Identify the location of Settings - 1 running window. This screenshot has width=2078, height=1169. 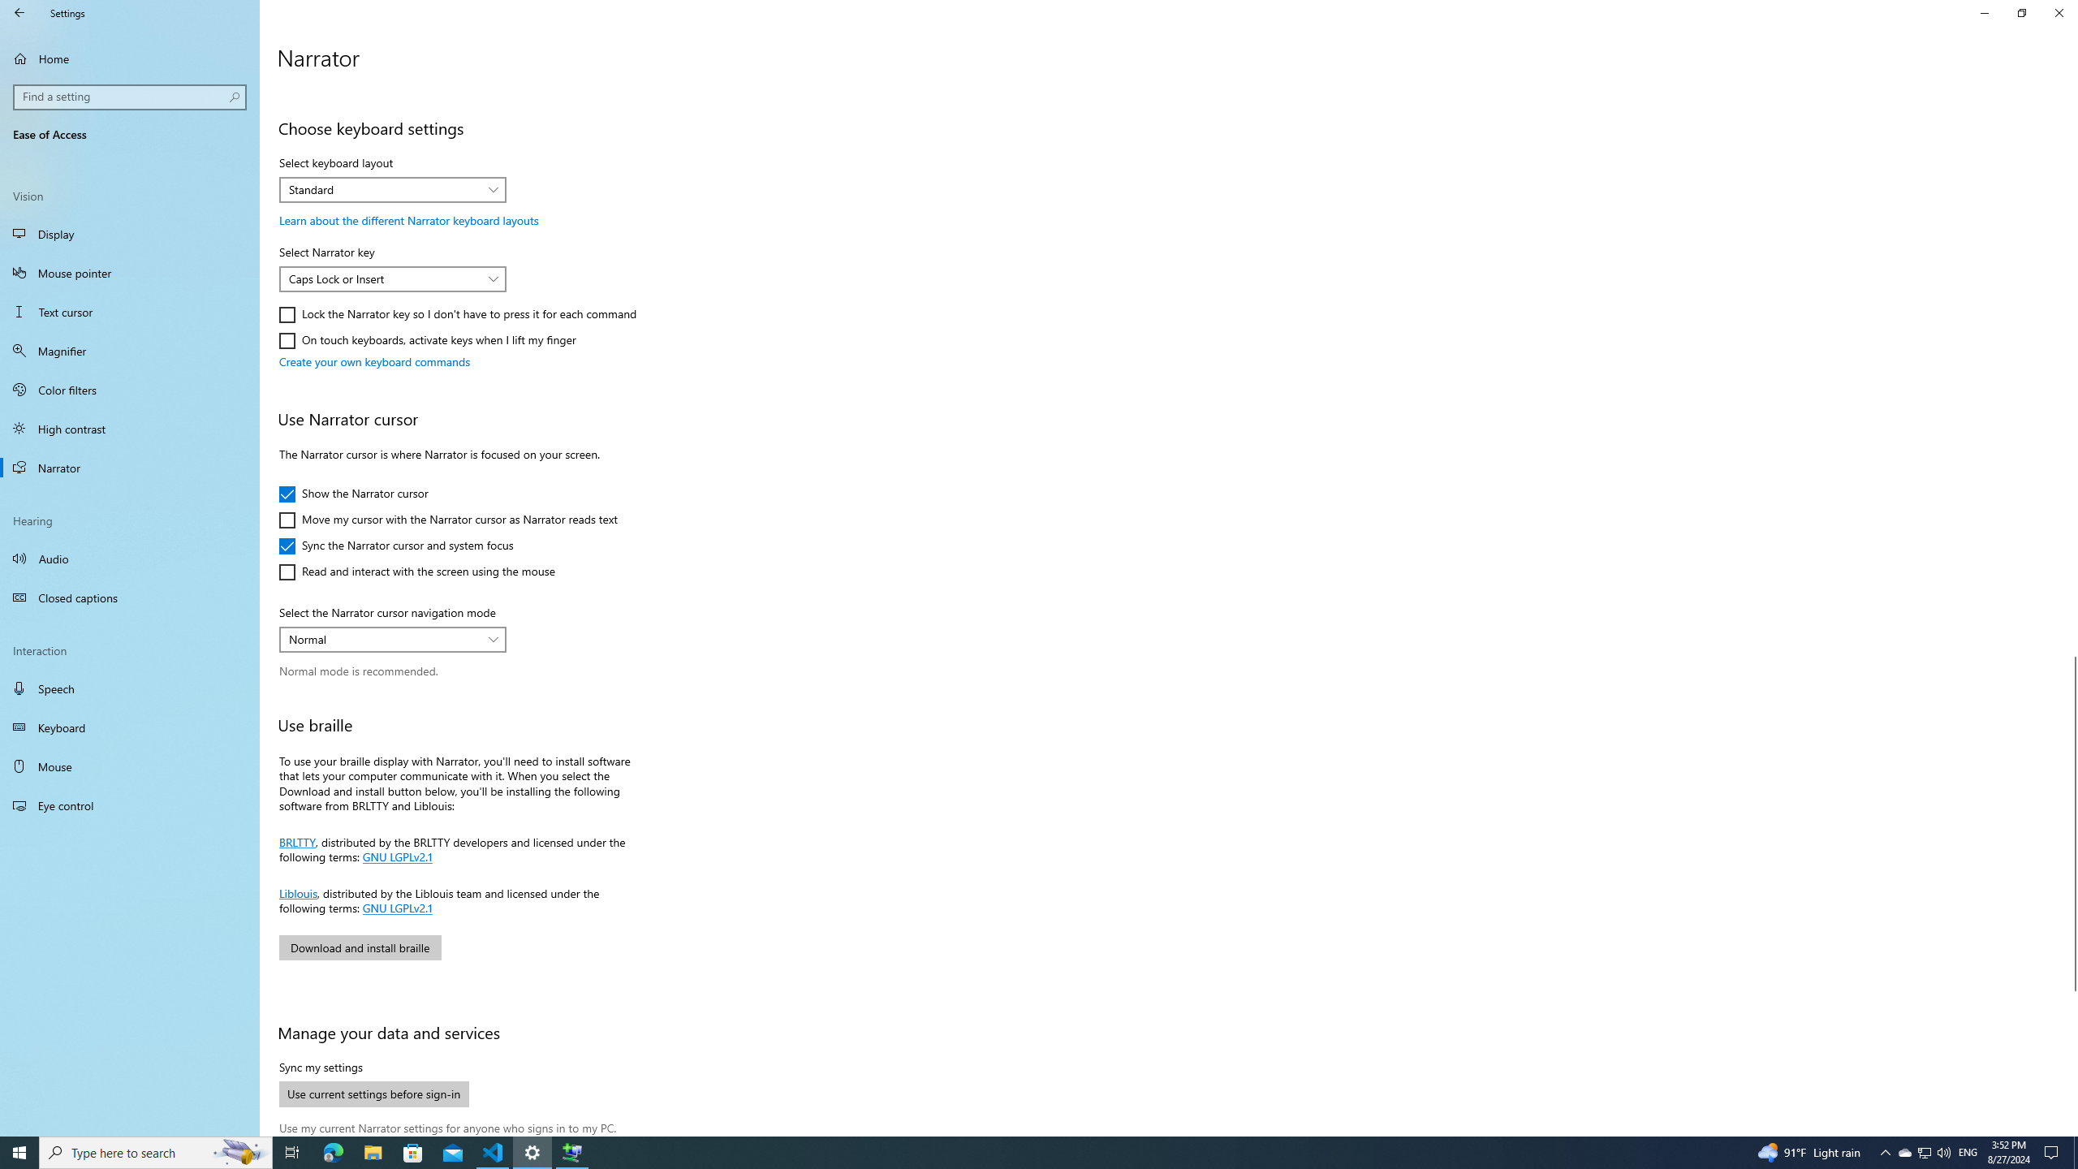
(2076, 1153).